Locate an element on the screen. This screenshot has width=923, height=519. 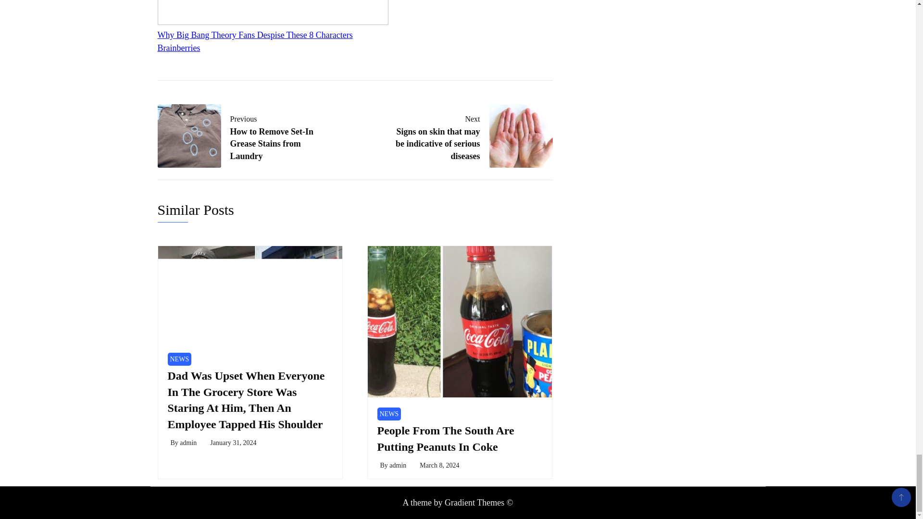
People From The South Are Putting Peanuts In Coke is located at coordinates (188, 442).